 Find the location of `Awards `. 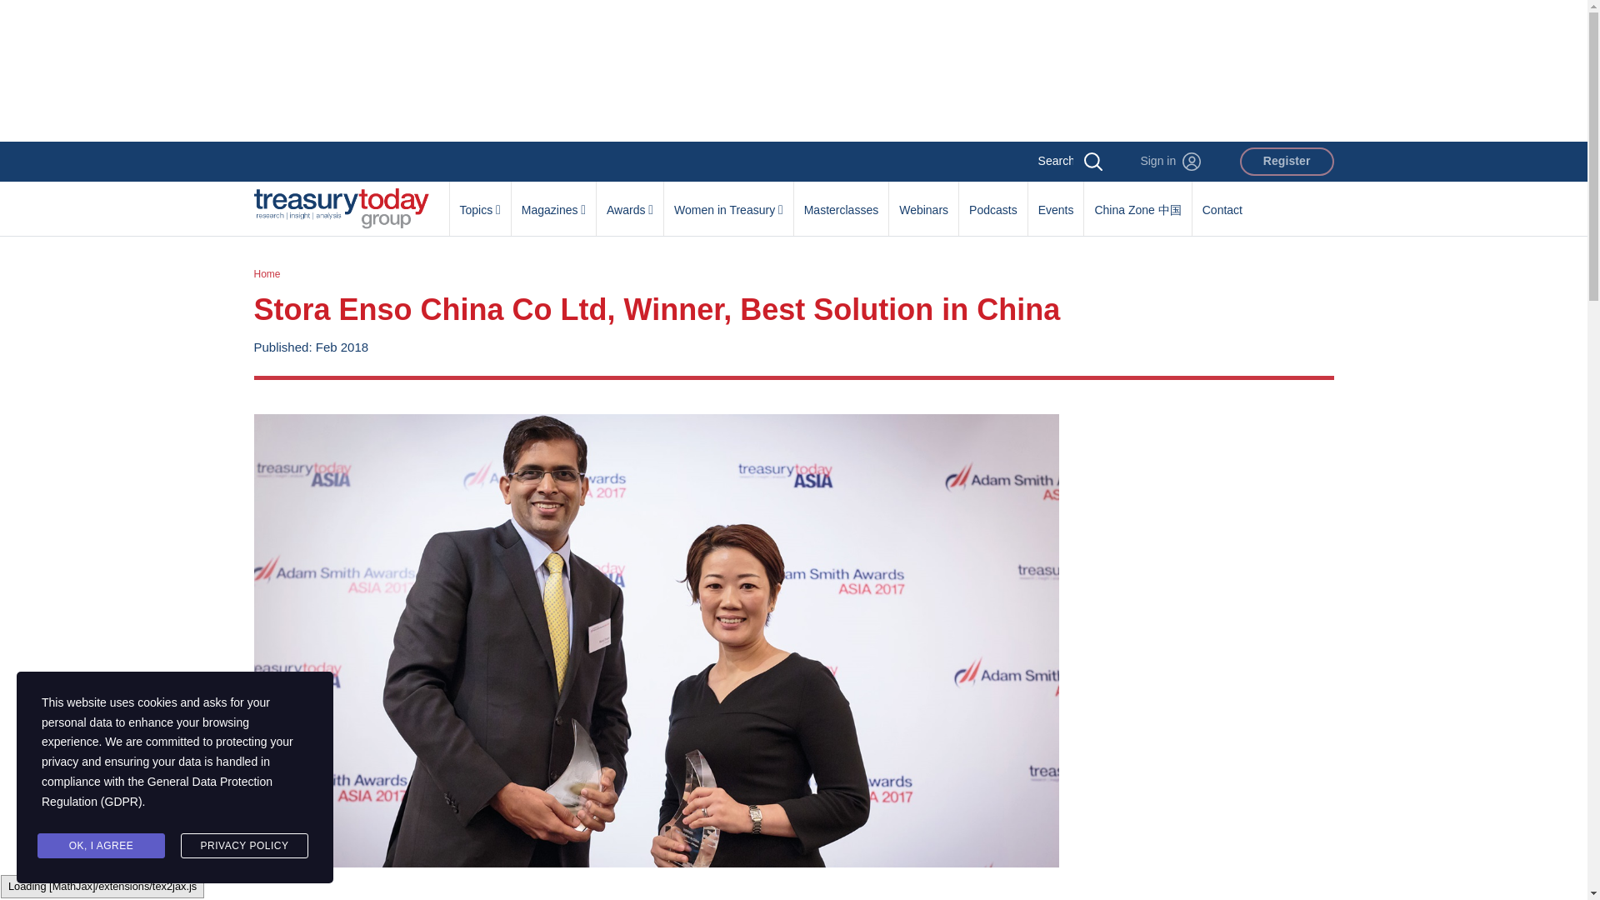

Awards  is located at coordinates (630, 201).